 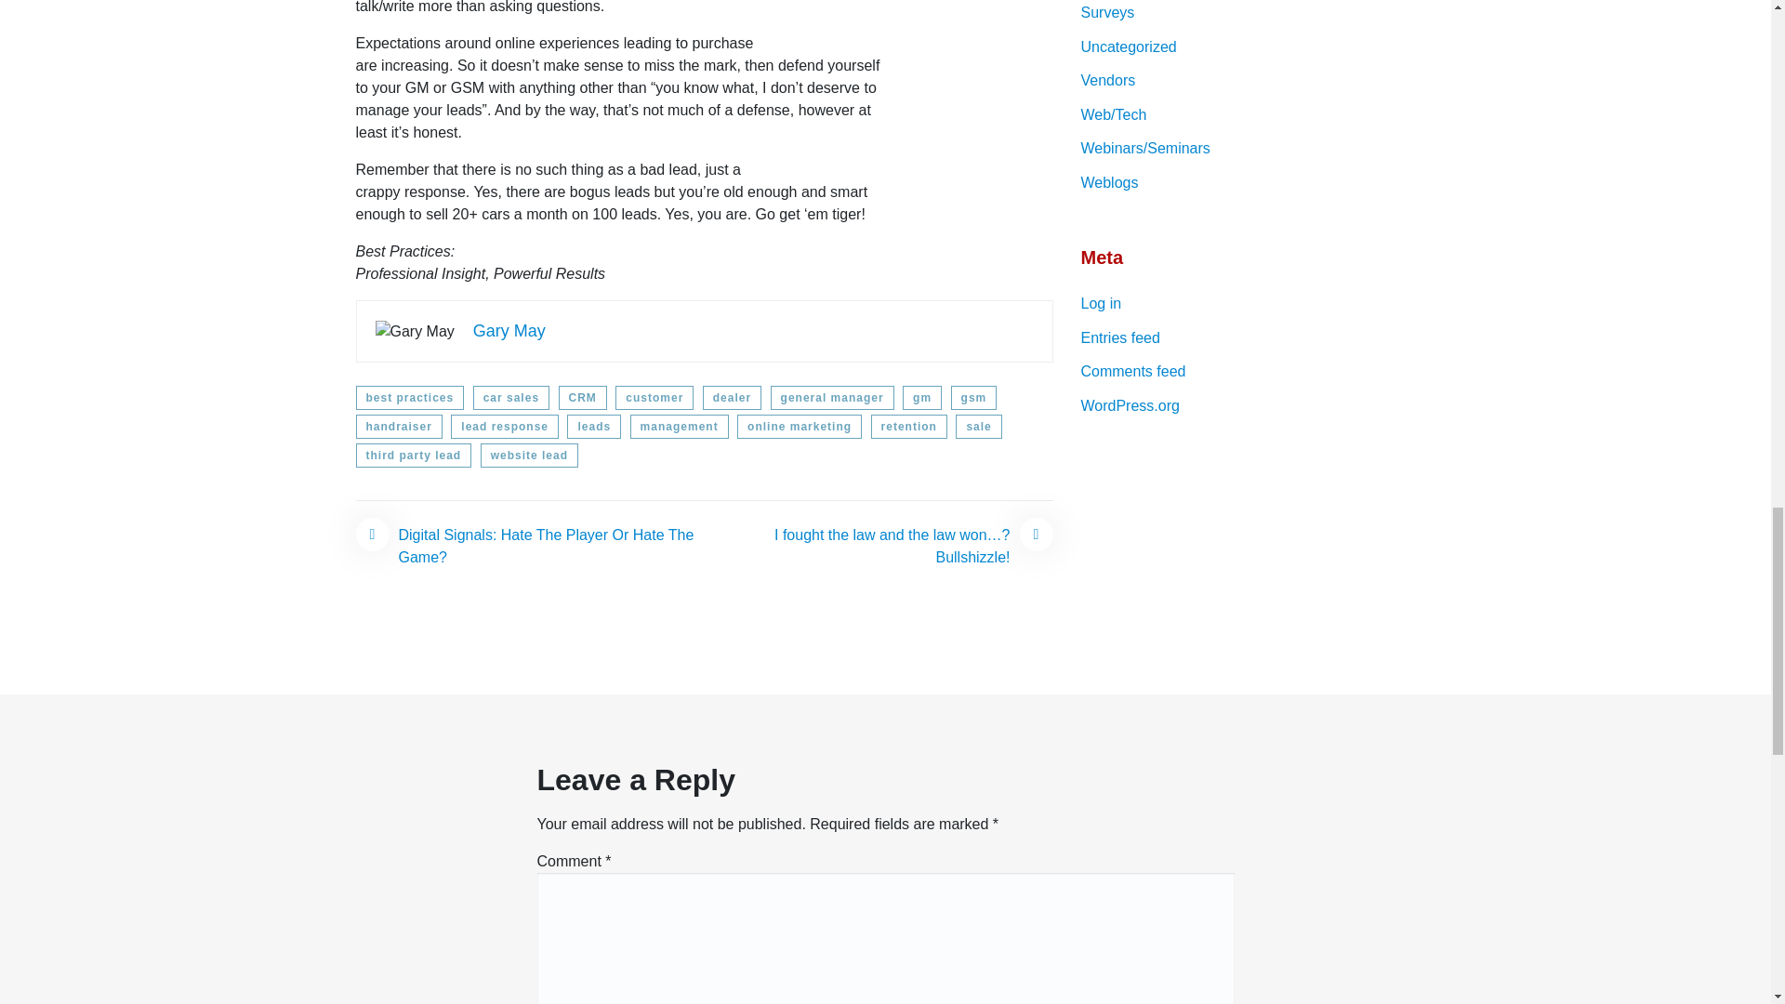 I want to click on car sales, so click(x=511, y=397).